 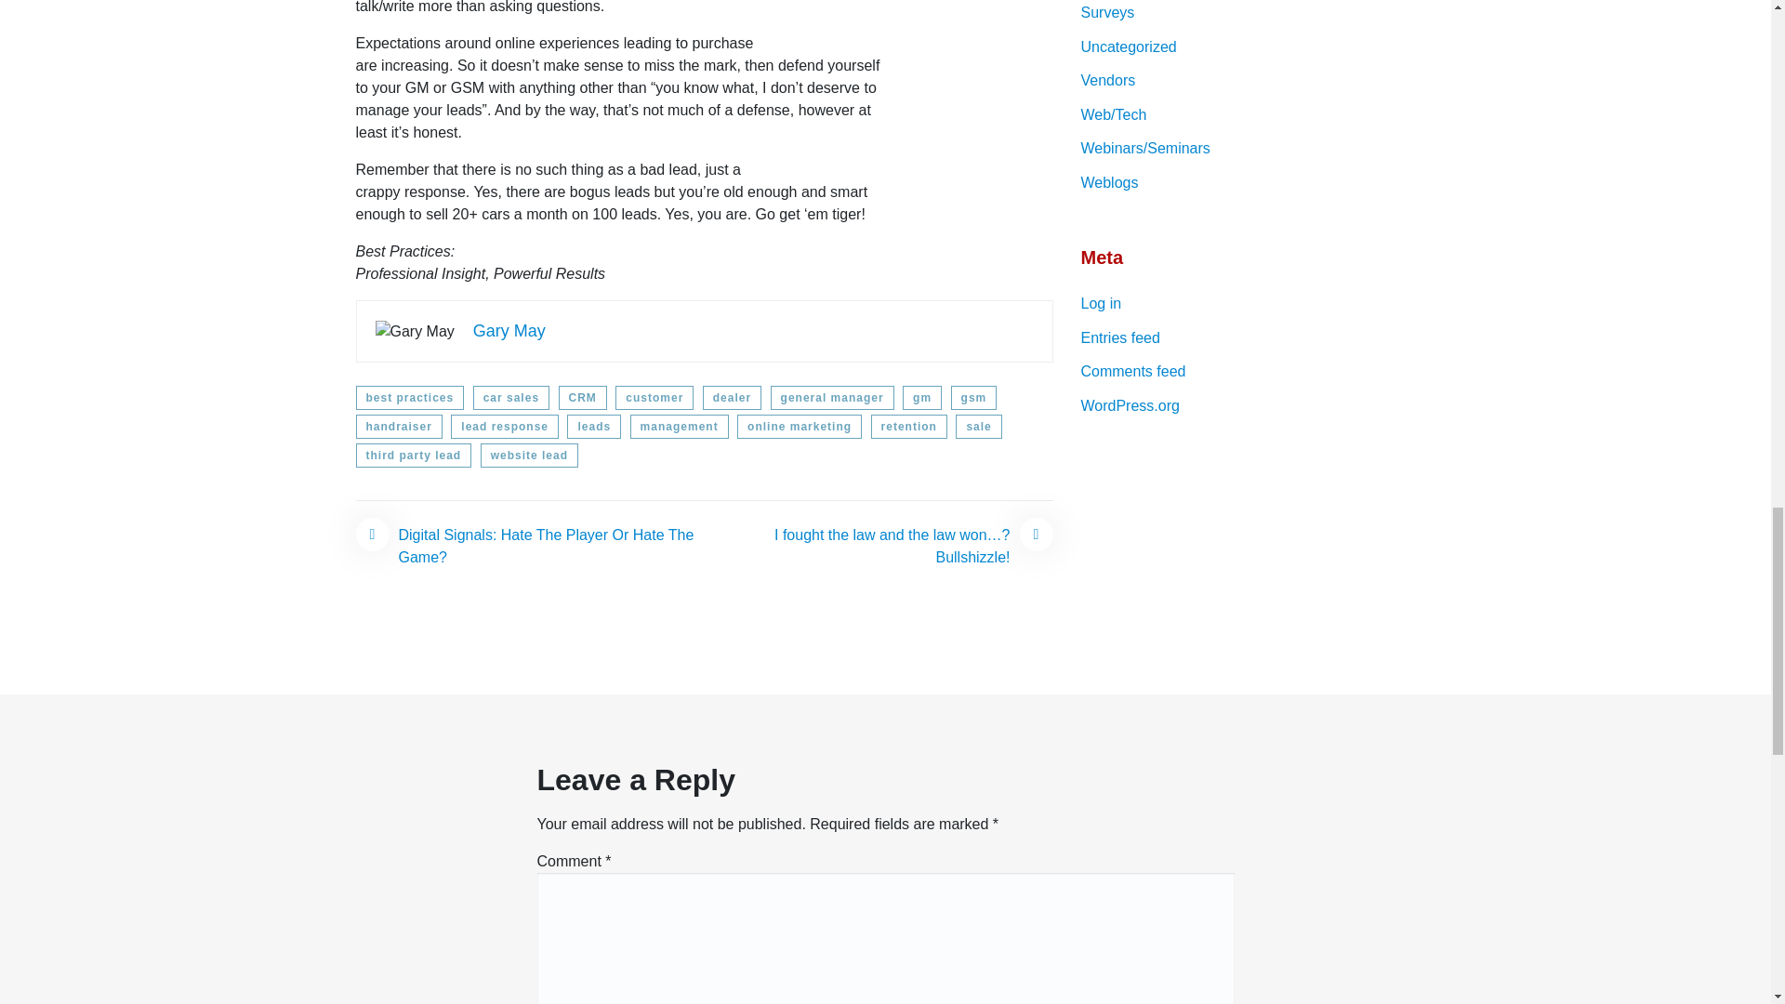 I want to click on car sales, so click(x=511, y=397).